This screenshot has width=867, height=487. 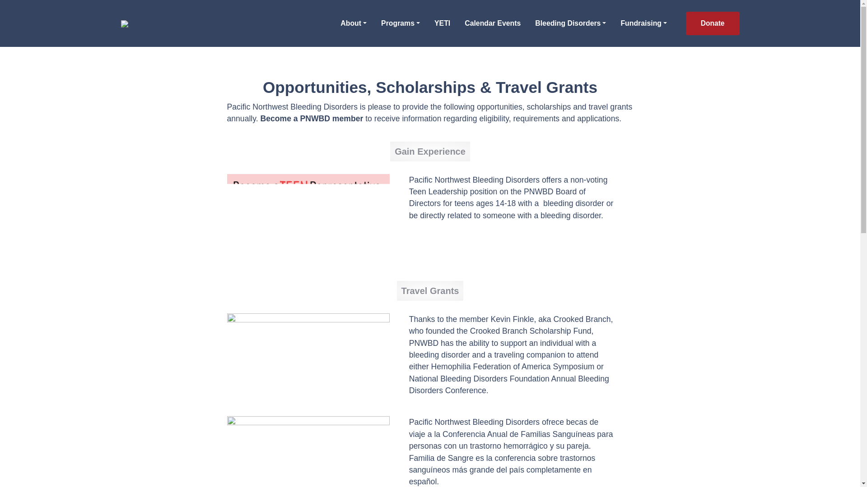 What do you see at coordinates (312, 118) in the screenshot?
I see `Become a PNWBD member` at bounding box center [312, 118].